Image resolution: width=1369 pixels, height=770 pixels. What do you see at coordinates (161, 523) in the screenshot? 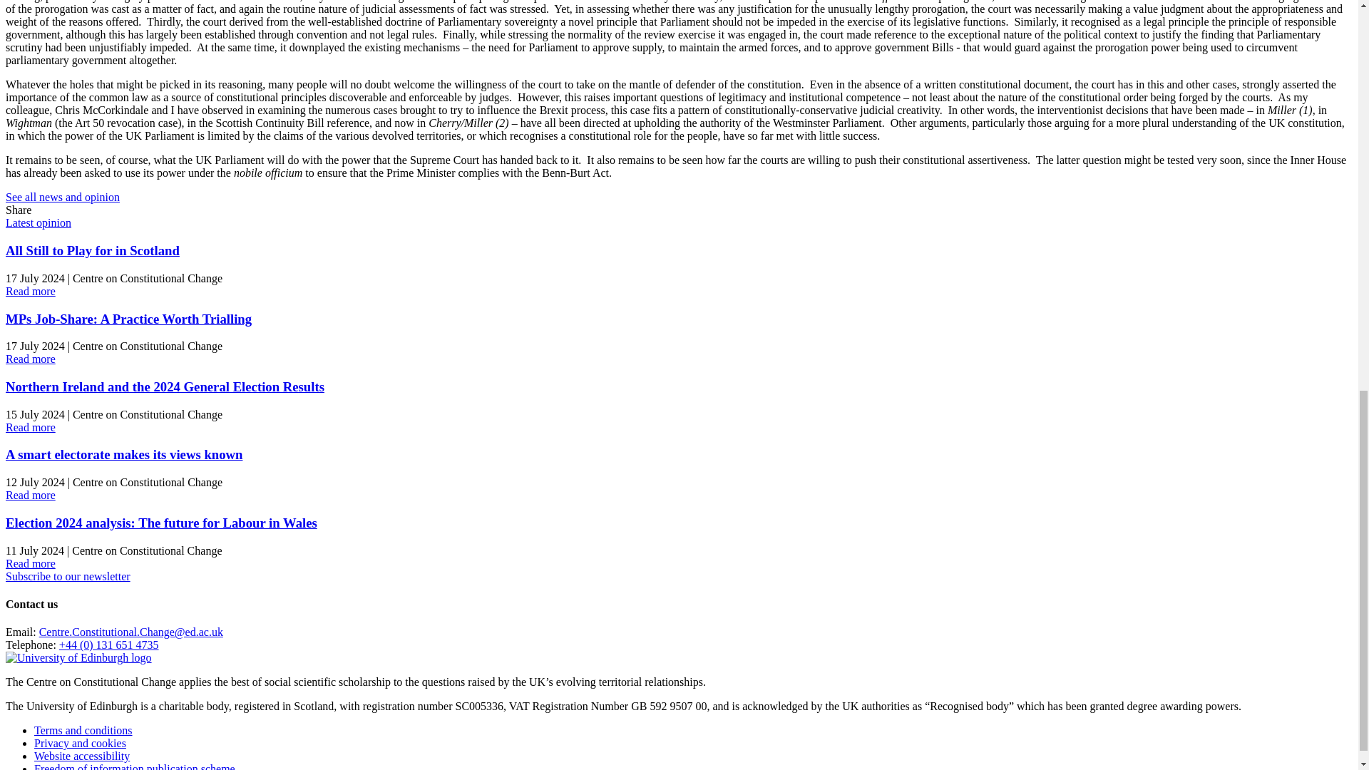
I see `Election 2024 analysis: The future for Labour in Wales` at bounding box center [161, 523].